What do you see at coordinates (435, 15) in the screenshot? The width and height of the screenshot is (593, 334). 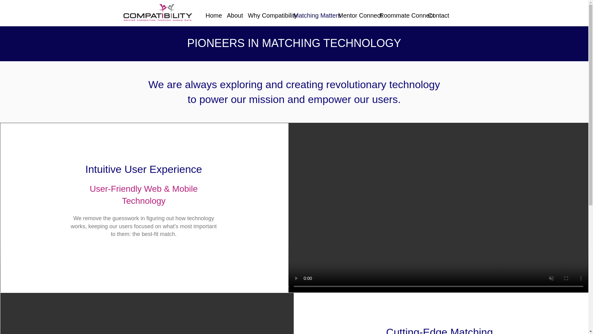 I see `Contact` at bounding box center [435, 15].